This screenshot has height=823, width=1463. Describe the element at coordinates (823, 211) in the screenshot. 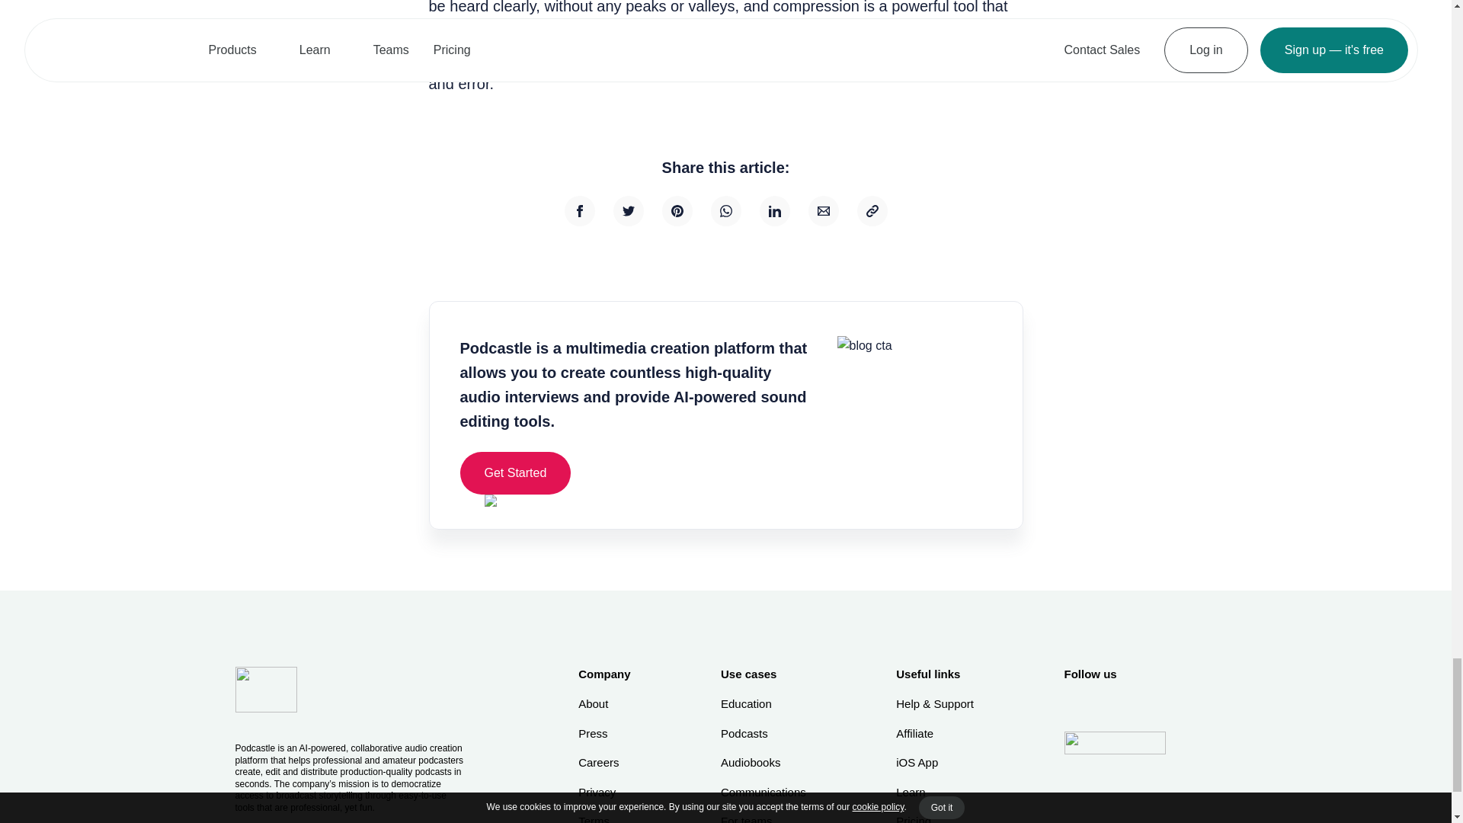

I see `Send via email` at that location.